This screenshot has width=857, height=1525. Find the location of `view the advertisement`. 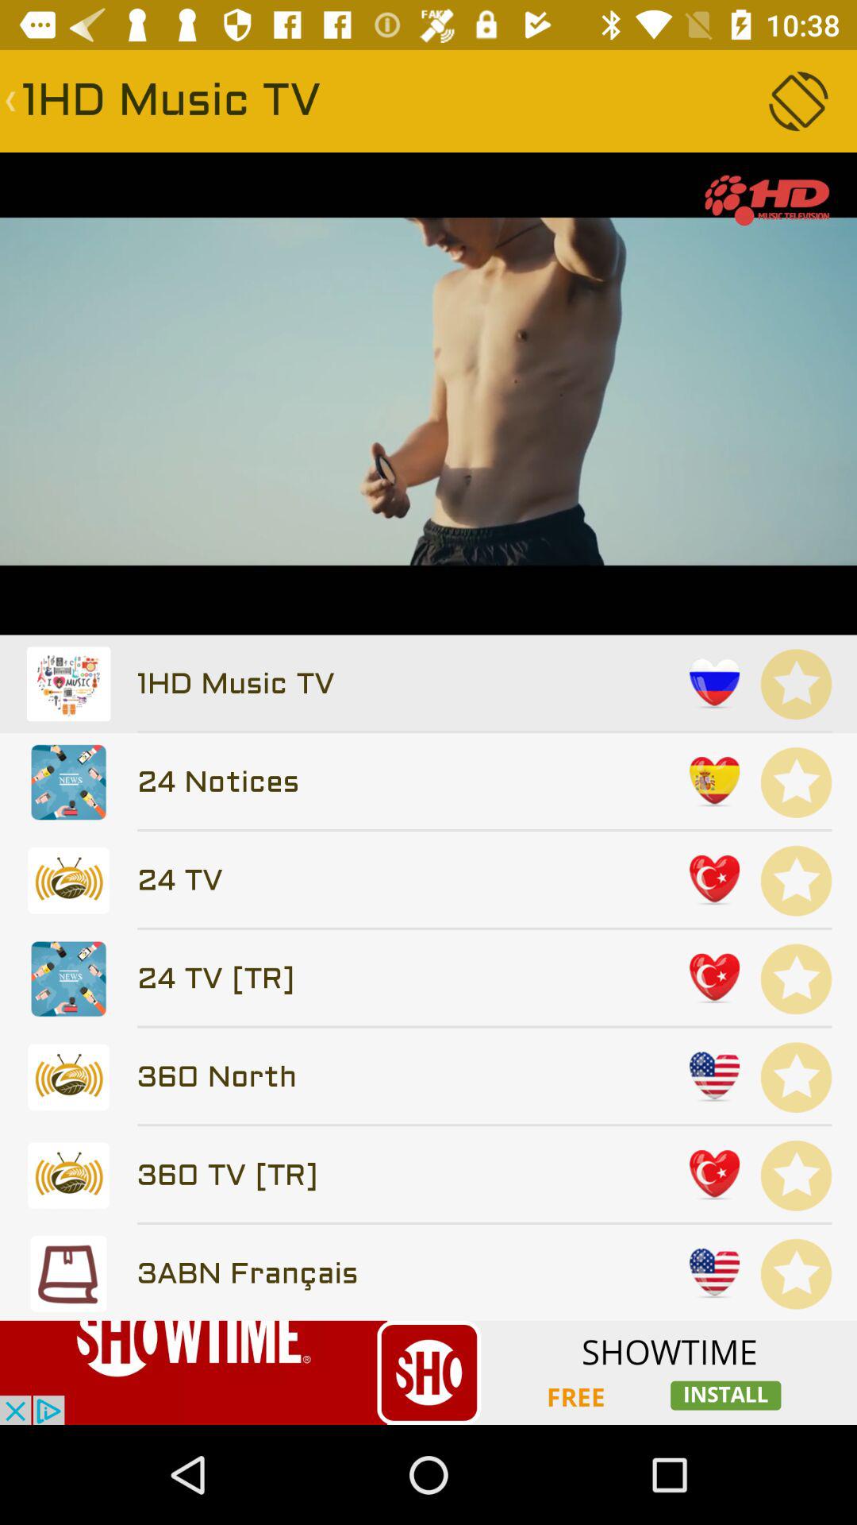

view the advertisement is located at coordinates (428, 1372).